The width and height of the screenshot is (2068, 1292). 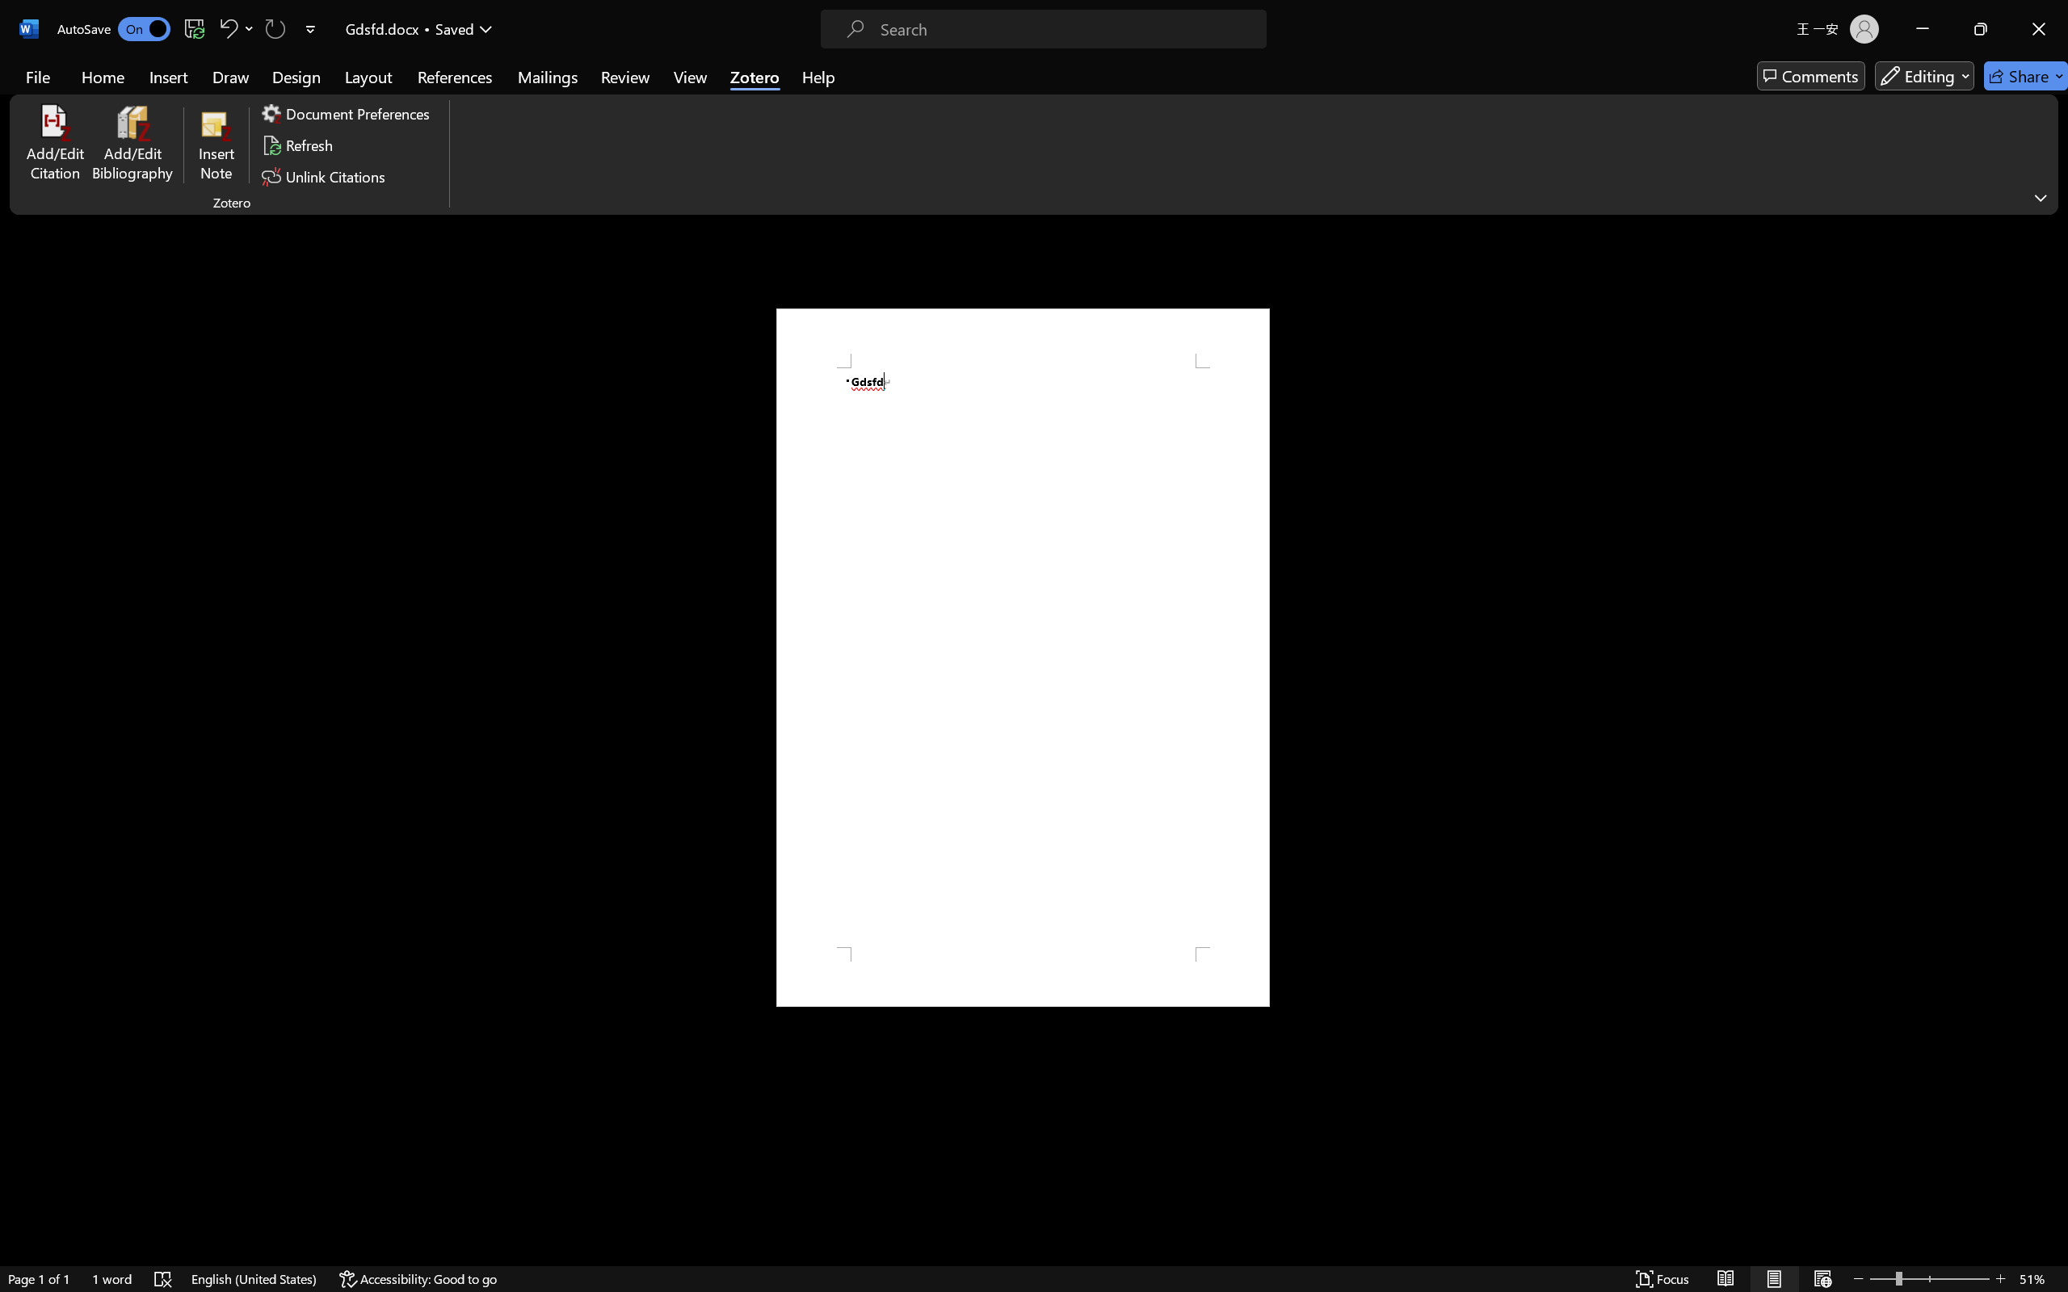 I want to click on Page 1 content, so click(x=1023, y=657).